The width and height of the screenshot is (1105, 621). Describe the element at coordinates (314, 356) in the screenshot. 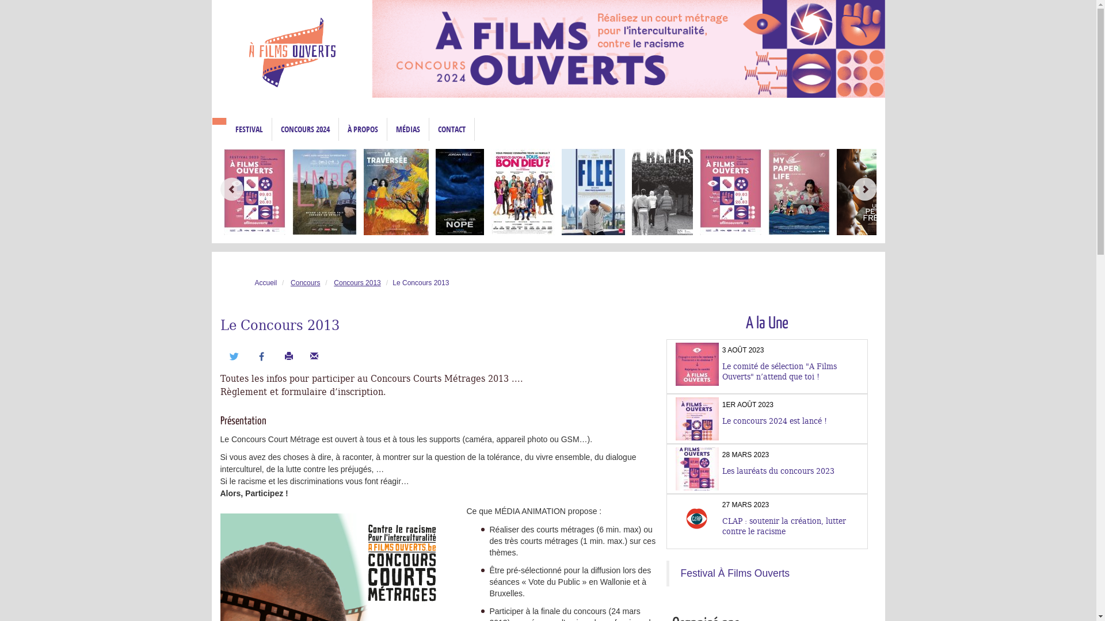

I see `Mail to` at that location.